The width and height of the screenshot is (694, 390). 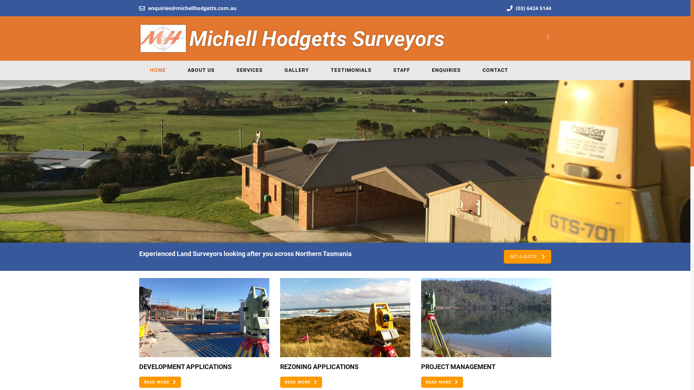 I want to click on READ MORE, so click(x=301, y=382).